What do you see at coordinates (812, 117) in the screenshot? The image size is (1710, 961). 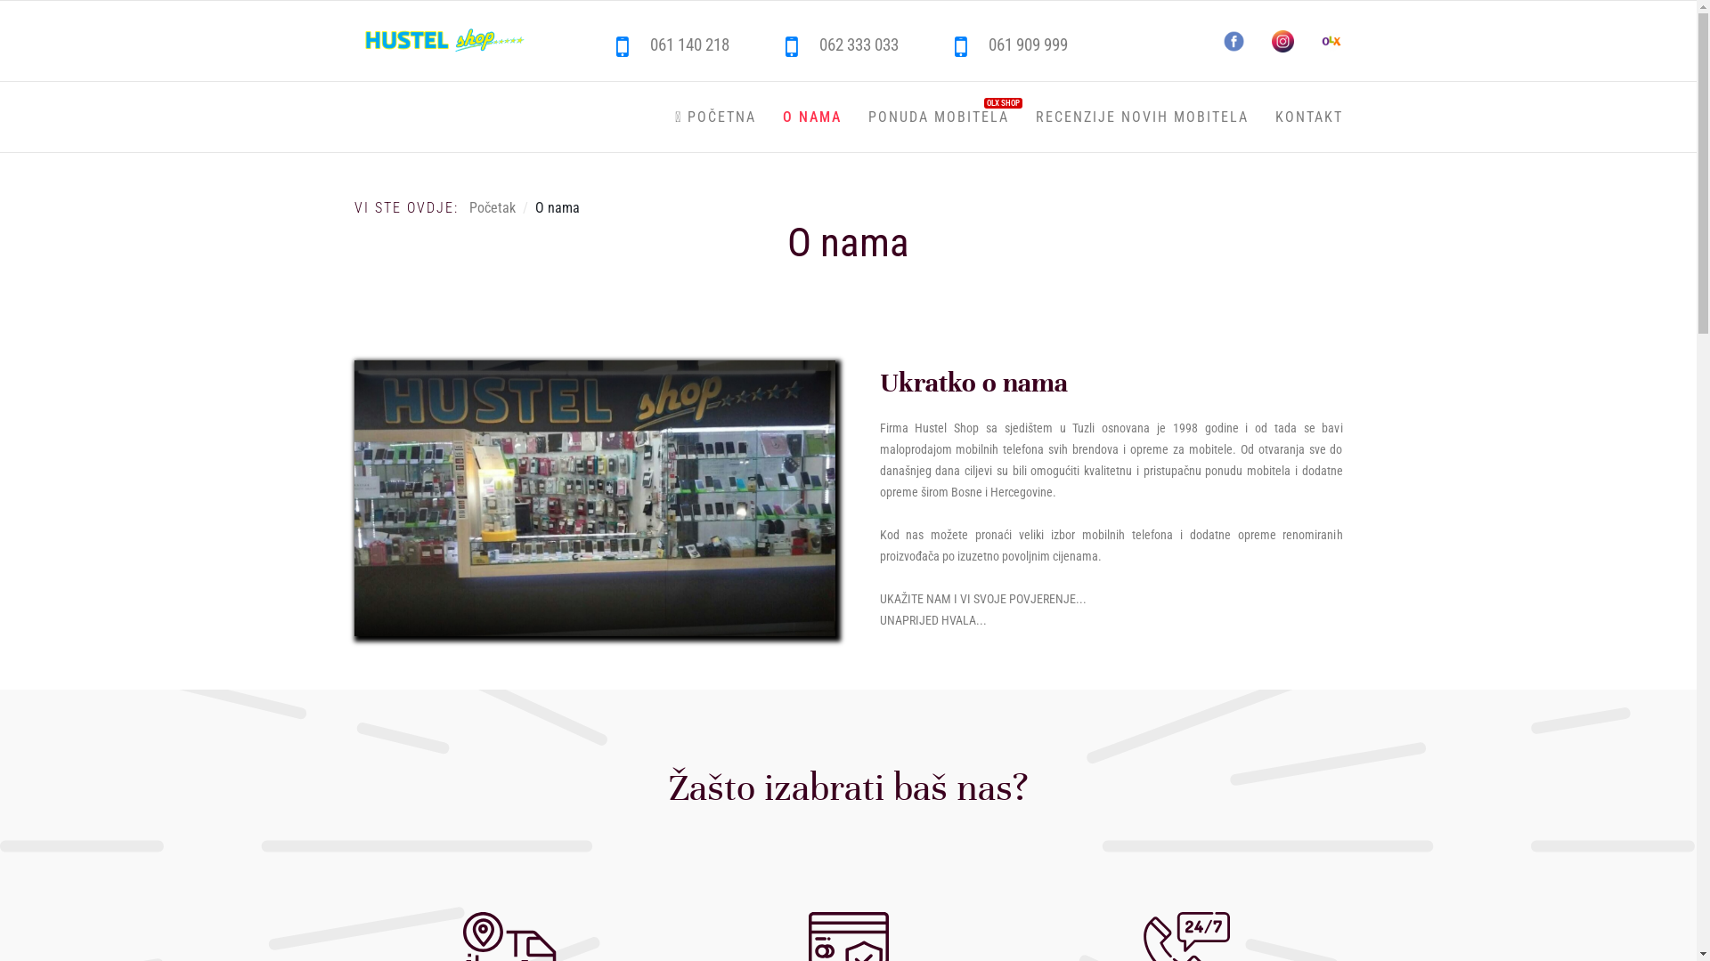 I see `O NAMA` at bounding box center [812, 117].